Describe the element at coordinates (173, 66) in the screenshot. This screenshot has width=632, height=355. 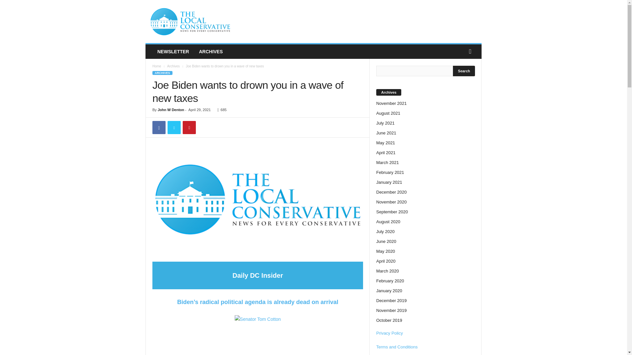
I see `Archives` at that location.